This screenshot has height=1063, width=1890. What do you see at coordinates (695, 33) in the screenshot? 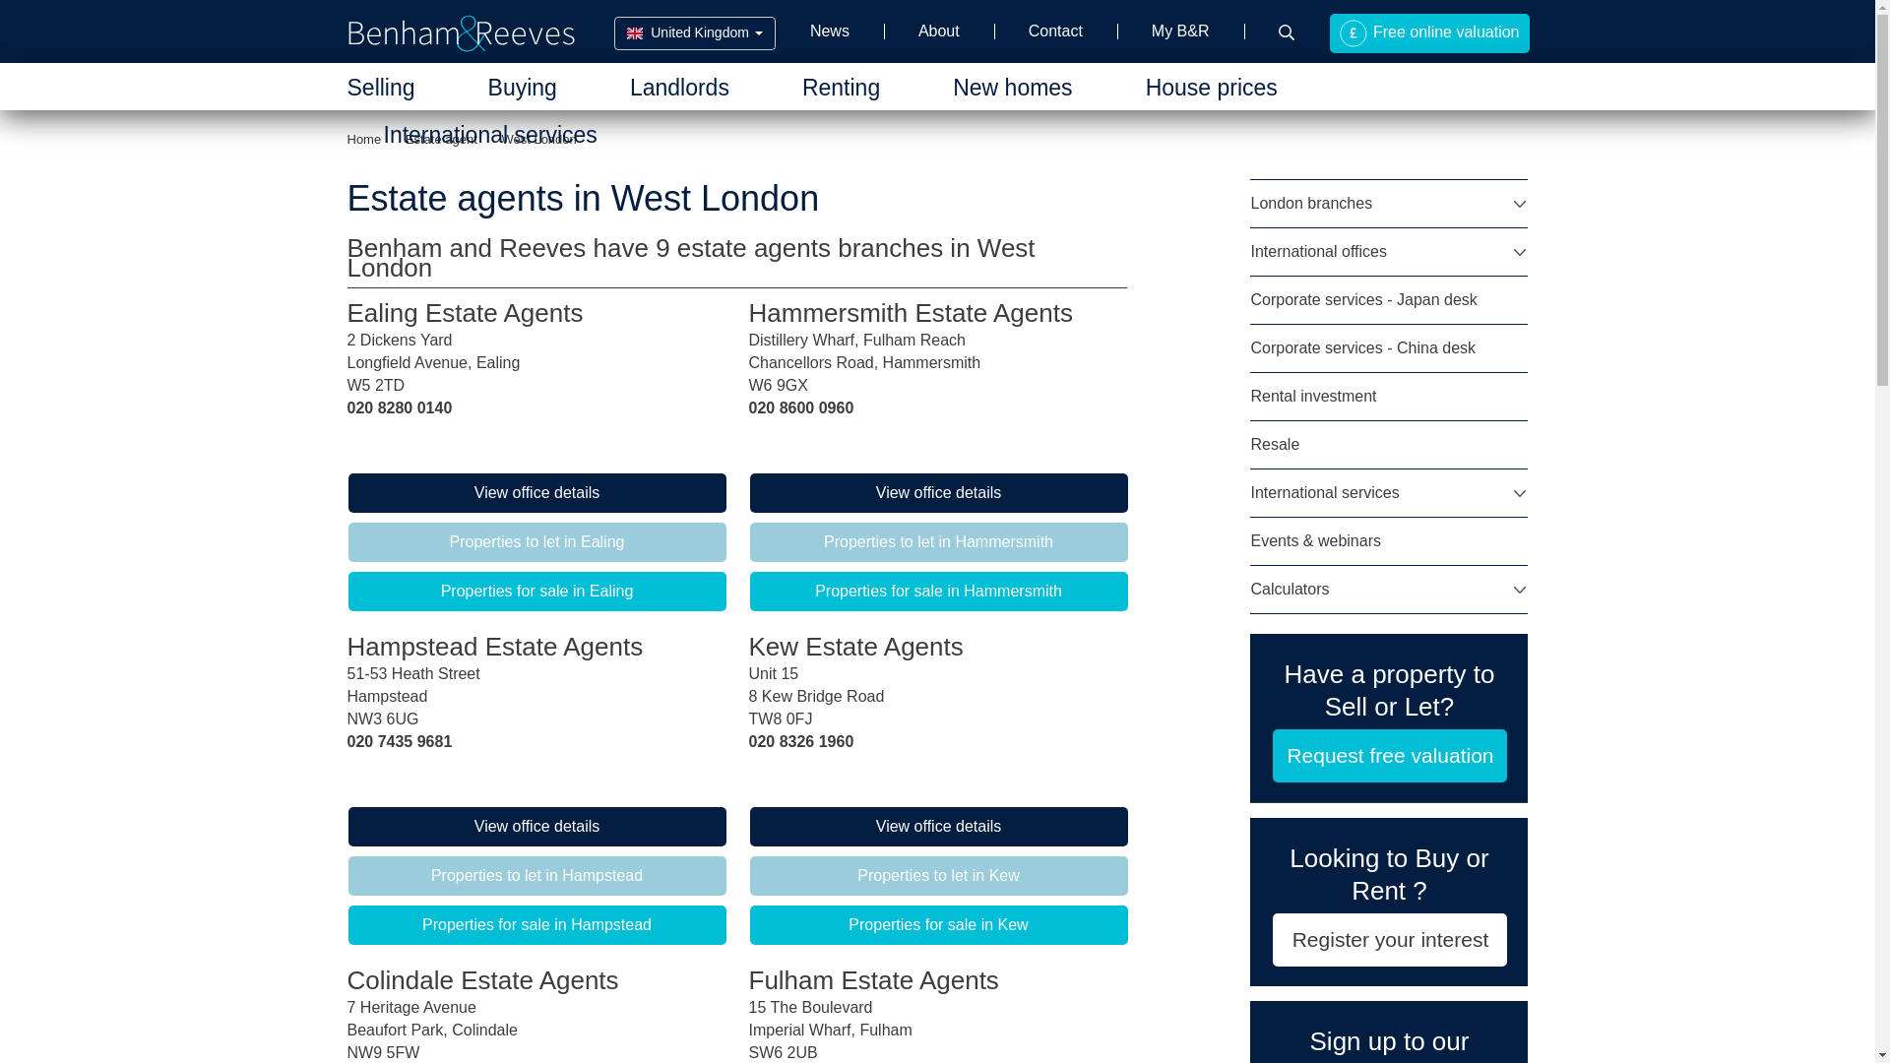
I see `United Kingdom` at bounding box center [695, 33].